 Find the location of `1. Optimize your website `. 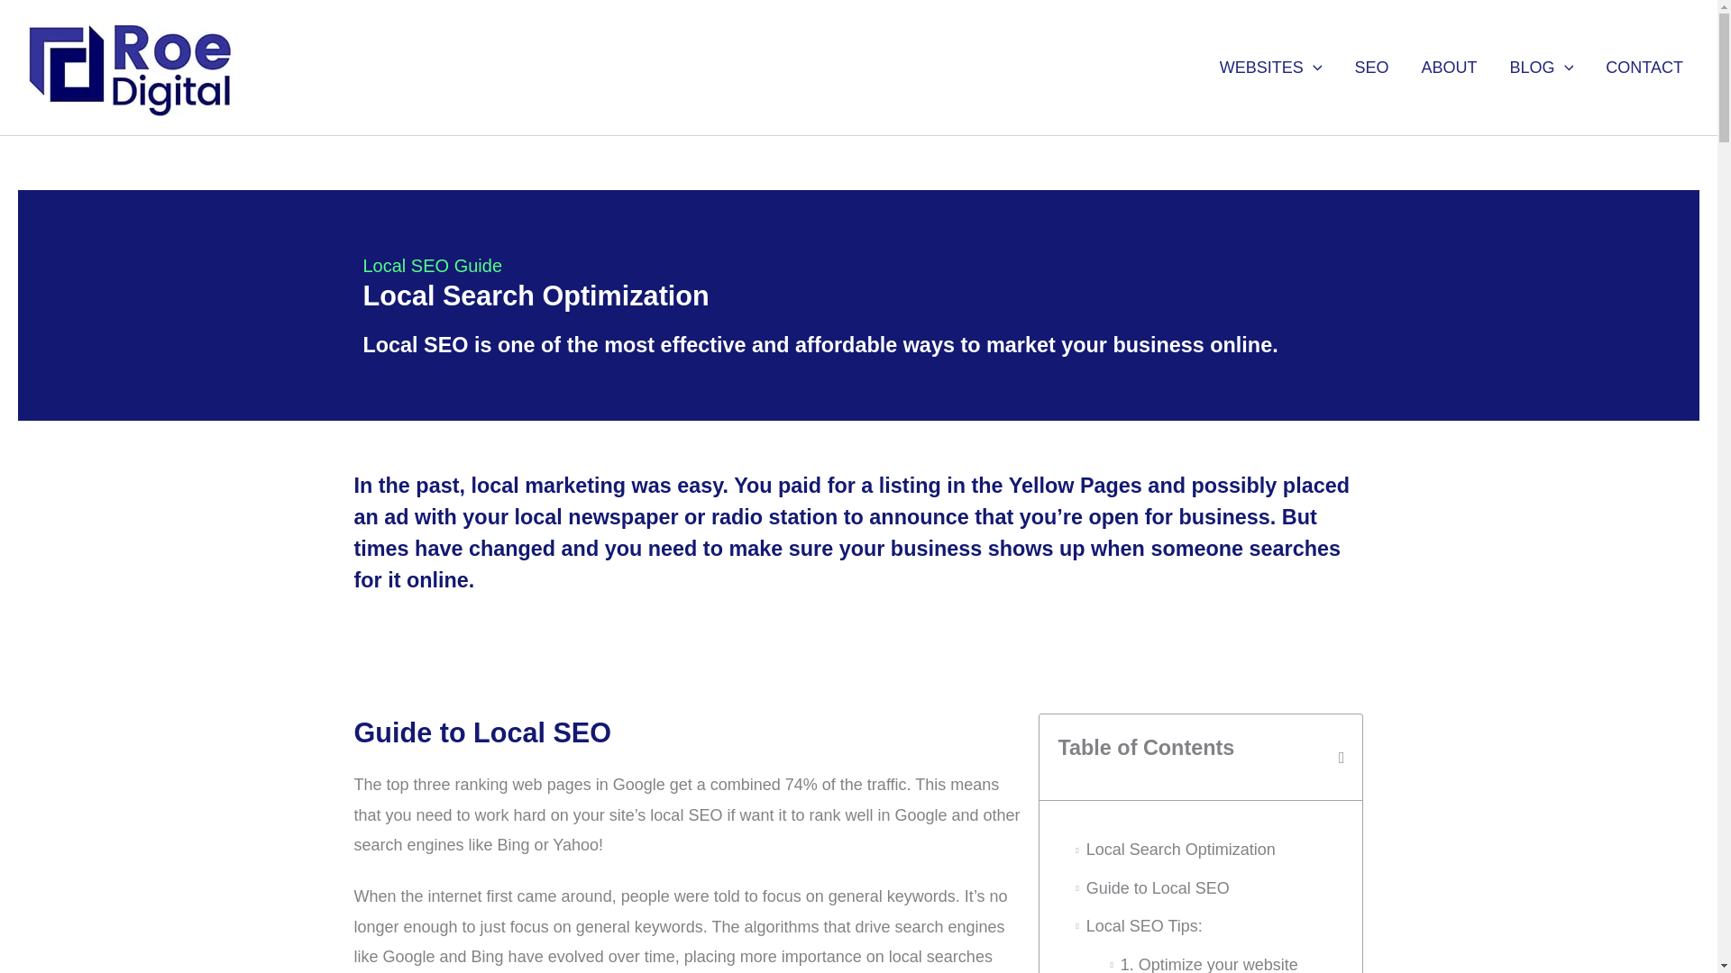

1. Optimize your website  is located at coordinates (1212, 962).